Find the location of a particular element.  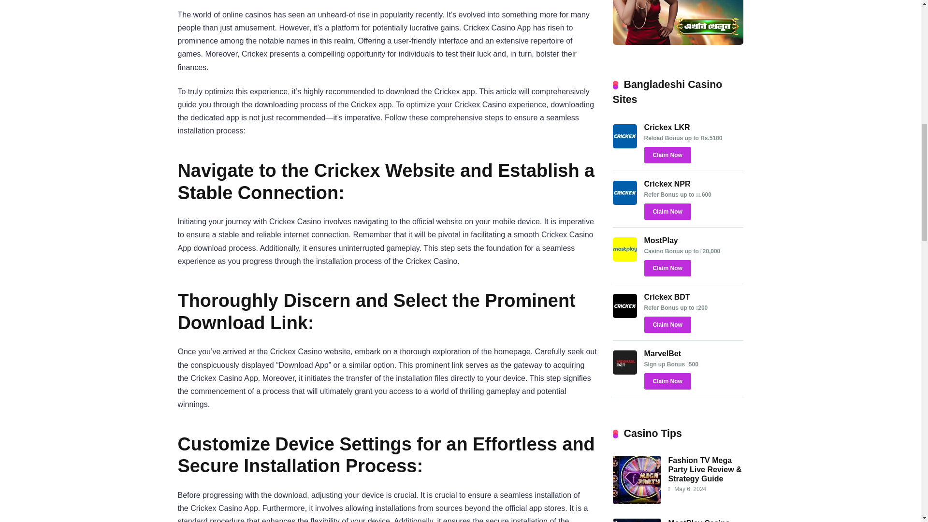

Claim Now is located at coordinates (667, 381).